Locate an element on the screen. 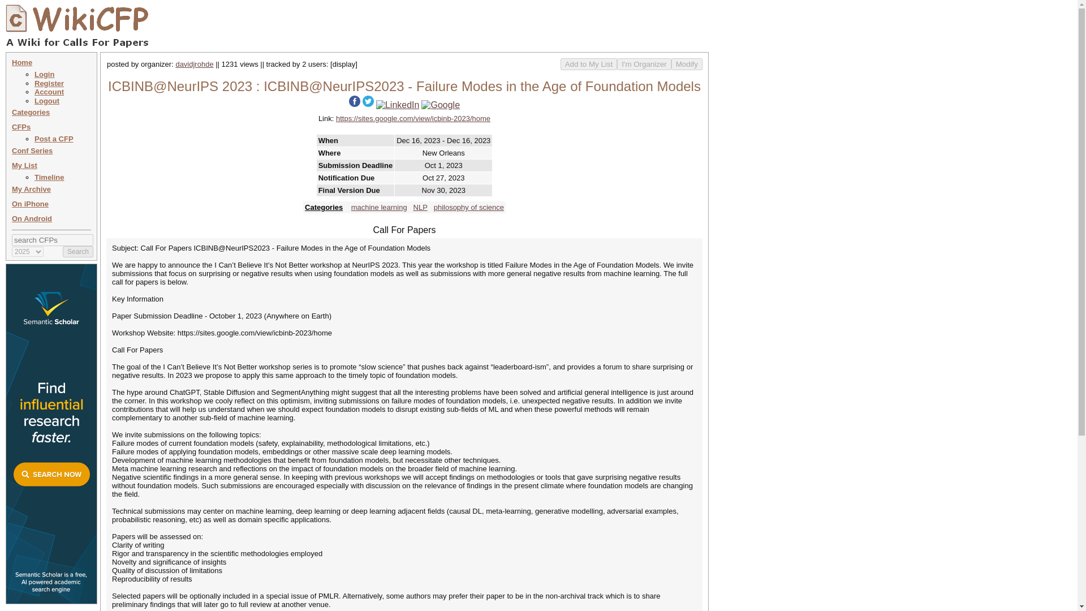 The image size is (1086, 611). Categories is located at coordinates (31, 112).